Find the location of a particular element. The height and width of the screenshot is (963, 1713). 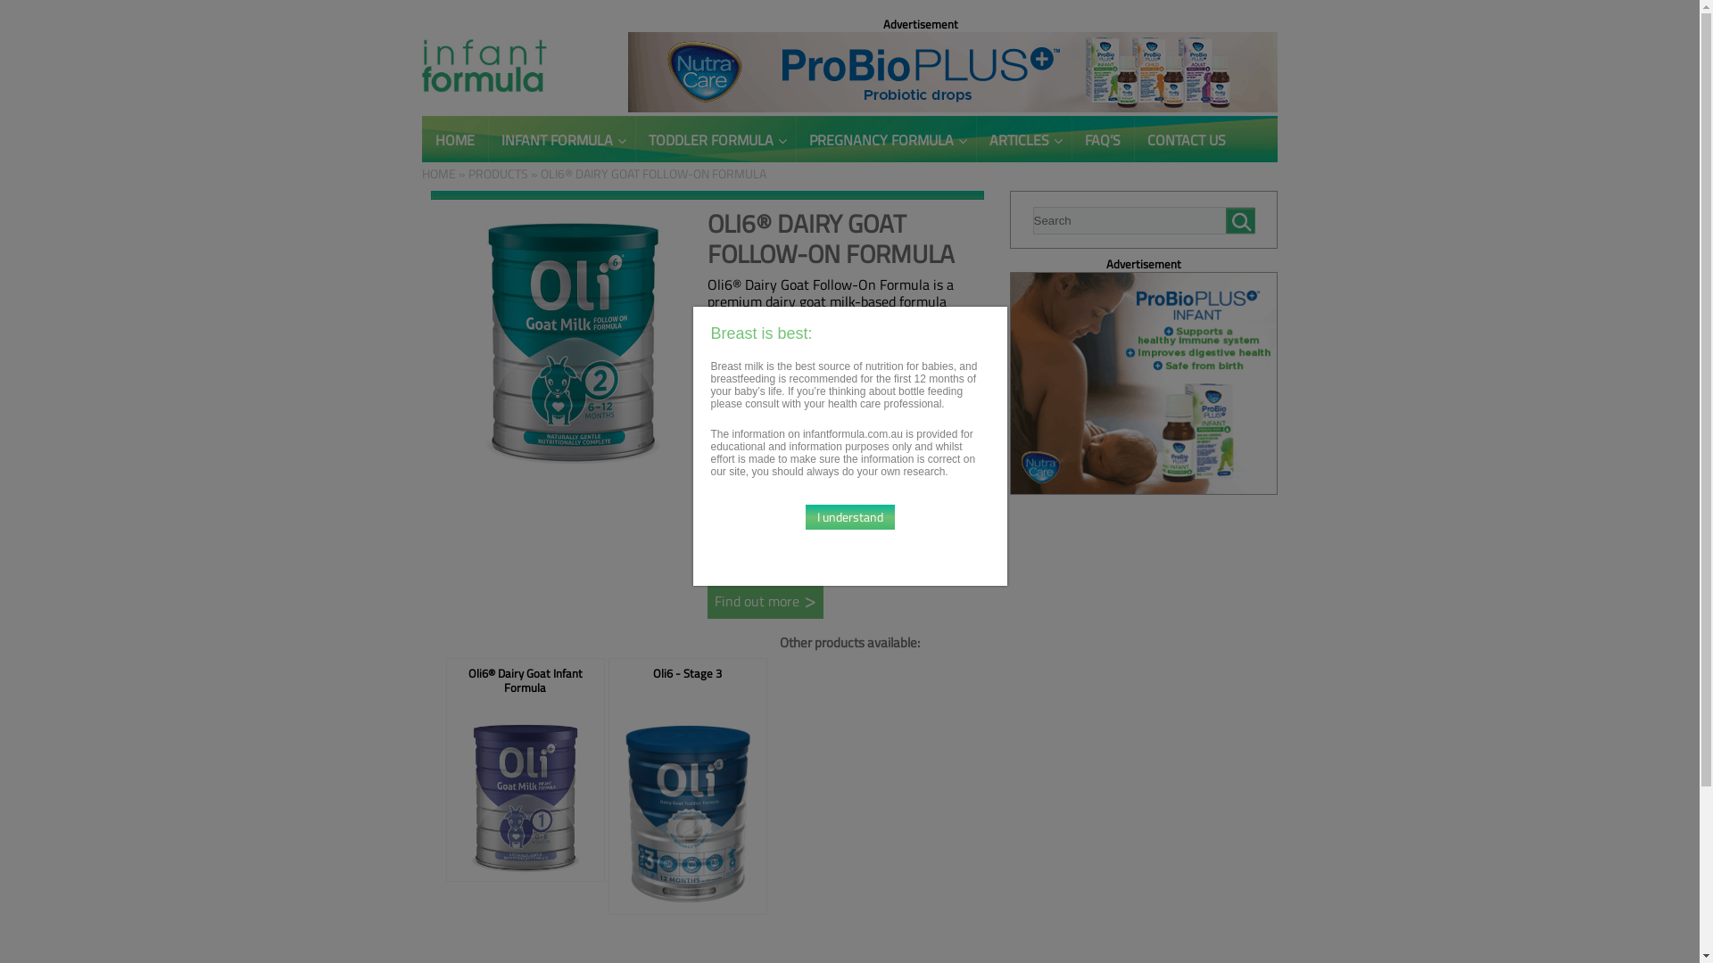

INFANT FORMULA is located at coordinates (560, 139).